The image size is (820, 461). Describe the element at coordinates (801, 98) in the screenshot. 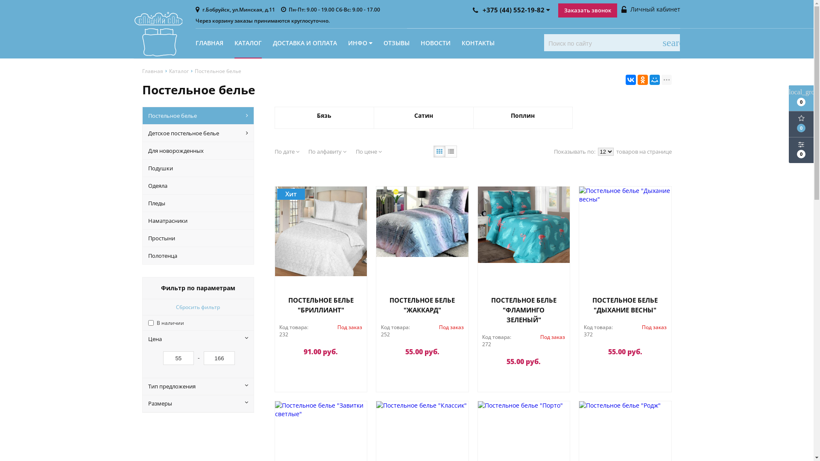

I see `local_grocery_store
0` at that location.